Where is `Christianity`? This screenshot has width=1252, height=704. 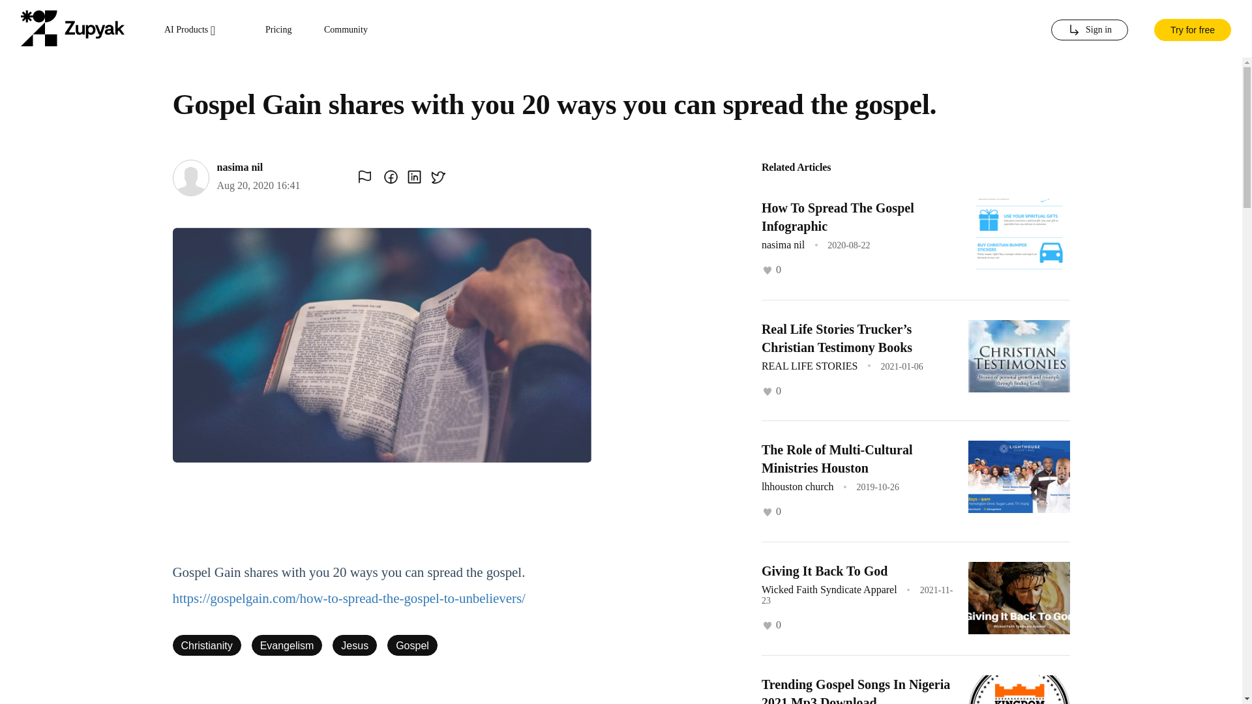
Christianity is located at coordinates (206, 645).